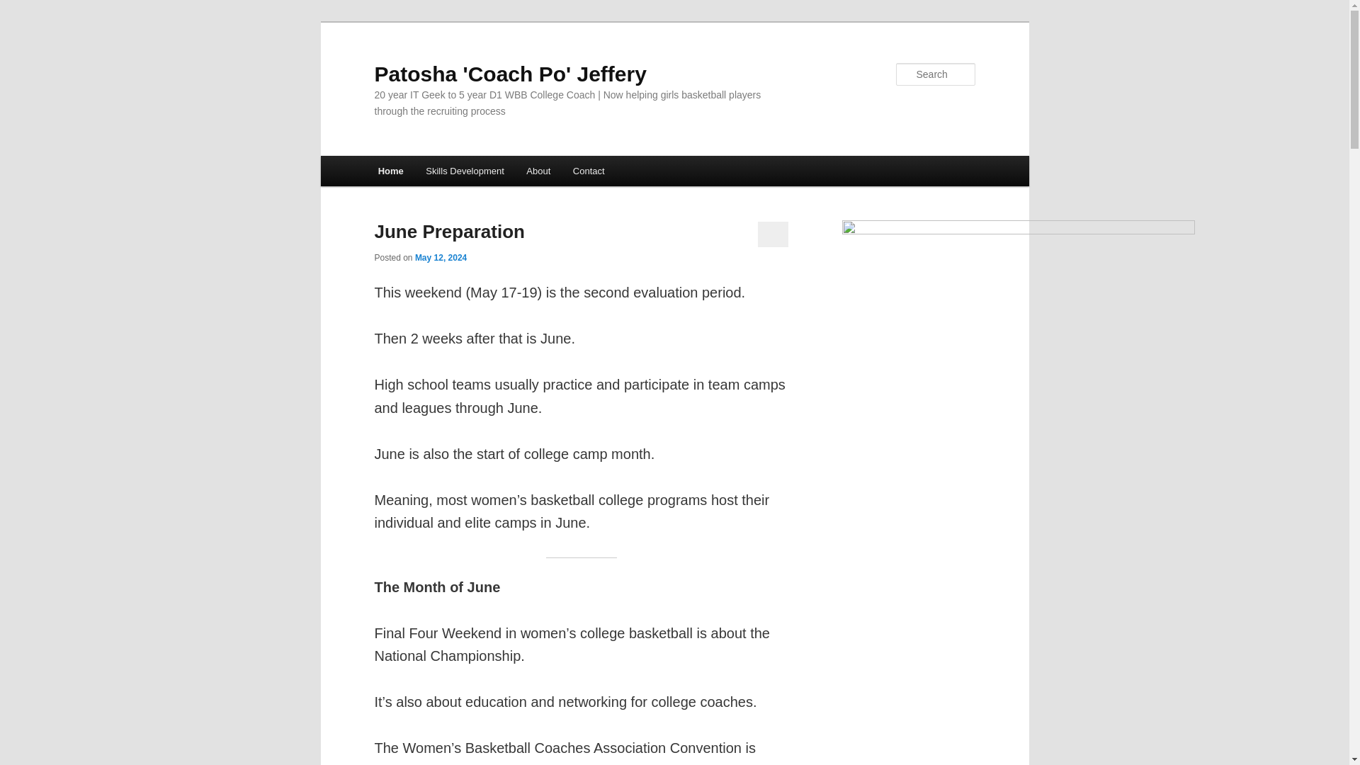 This screenshot has width=1360, height=765. What do you see at coordinates (538, 171) in the screenshot?
I see `About` at bounding box center [538, 171].